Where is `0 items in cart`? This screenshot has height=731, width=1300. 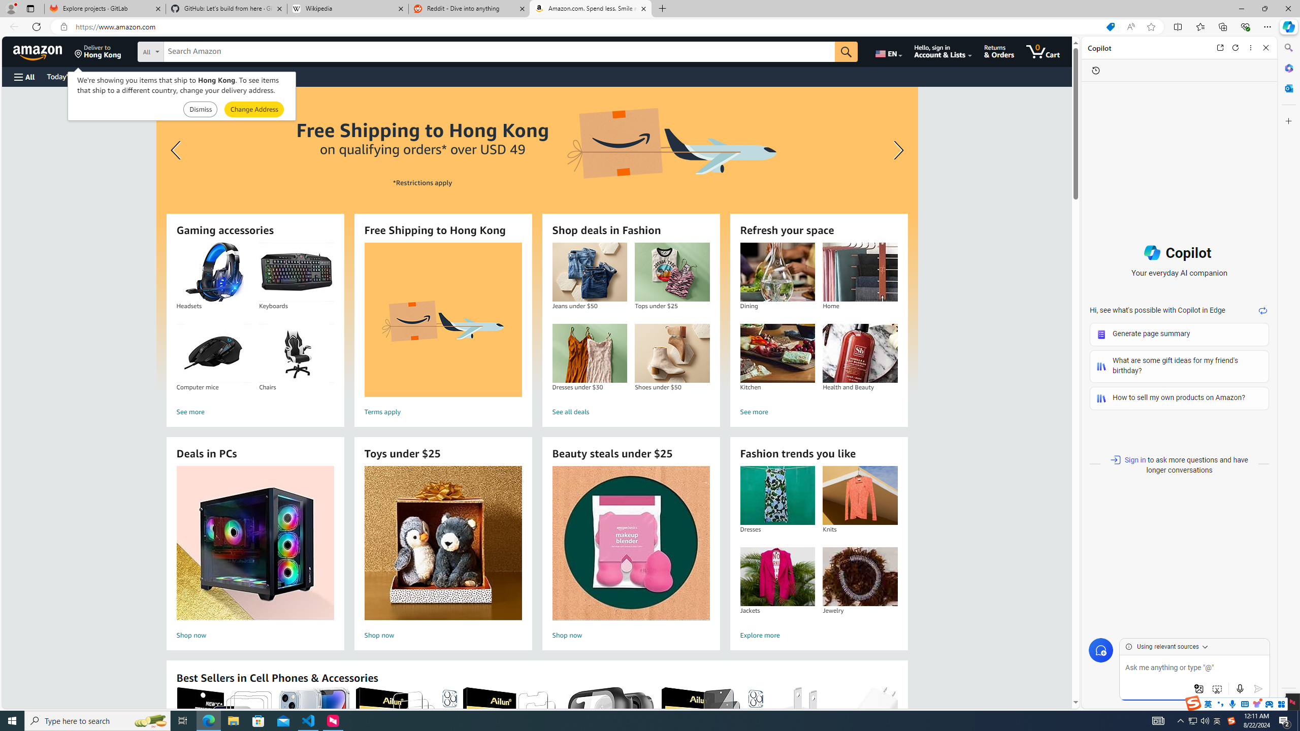
0 items in cart is located at coordinates (1043, 51).